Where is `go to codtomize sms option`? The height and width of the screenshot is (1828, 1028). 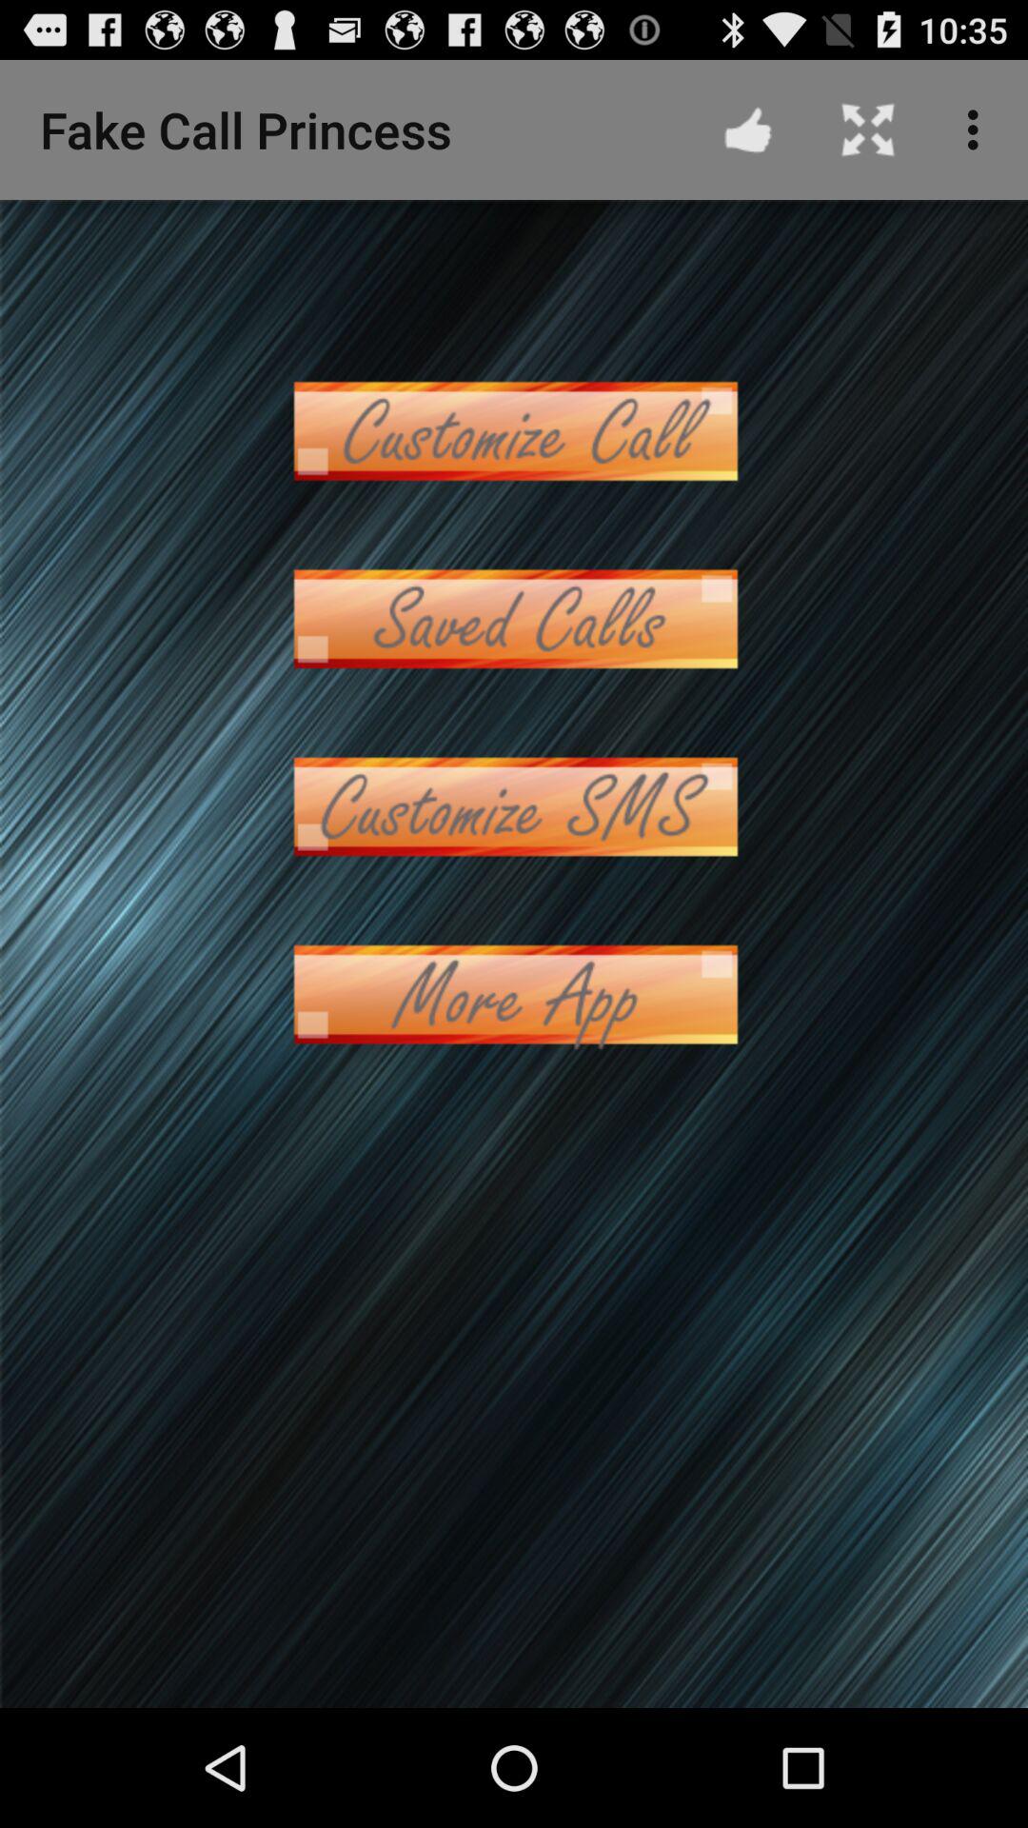 go to codtomize sms option is located at coordinates (514, 807).